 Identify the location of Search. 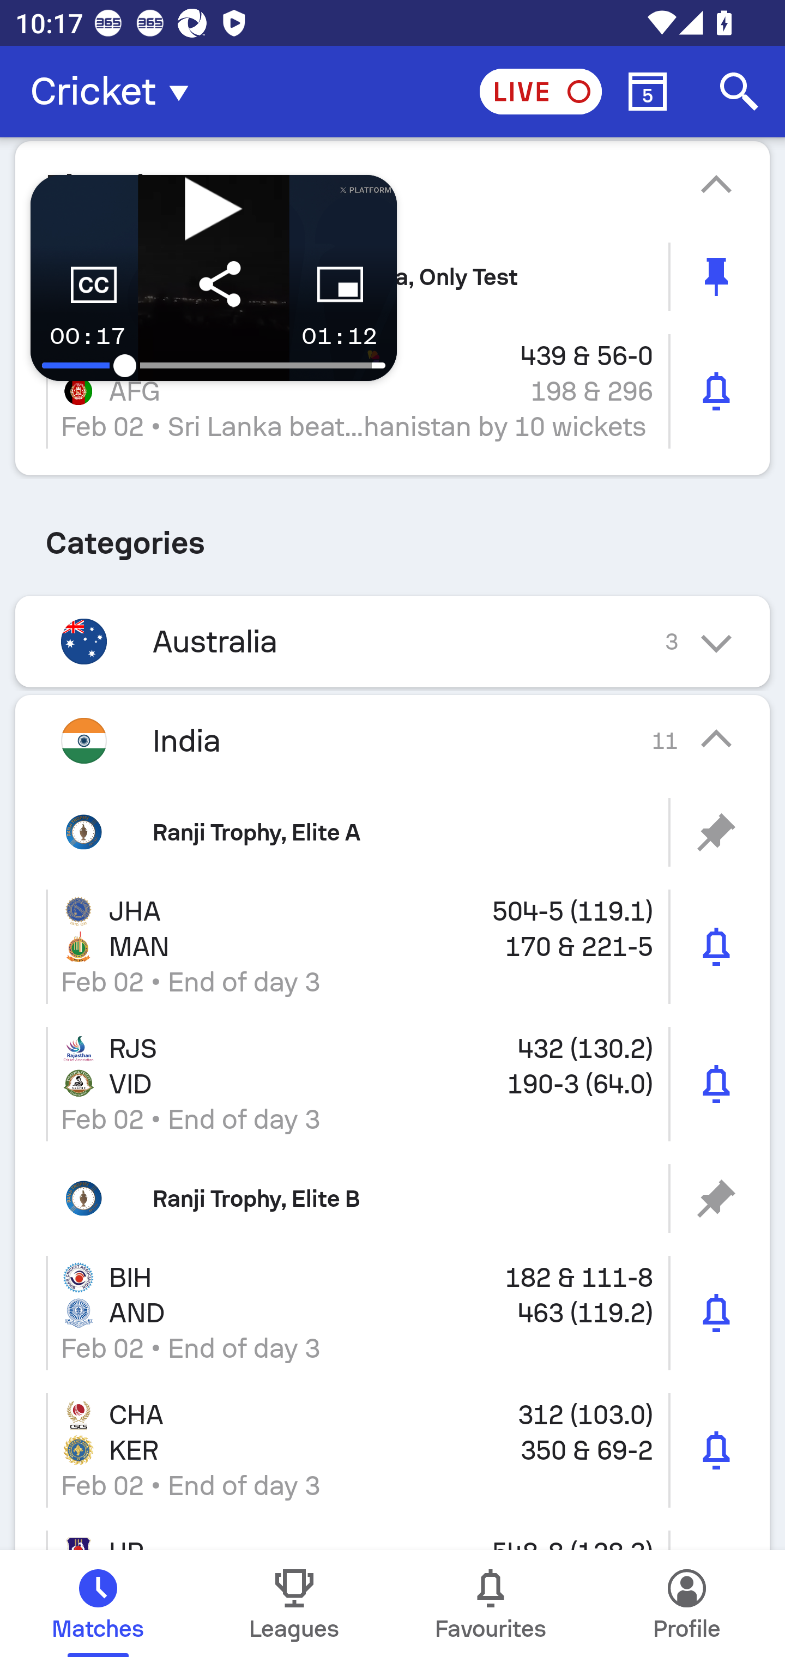
(739, 92).